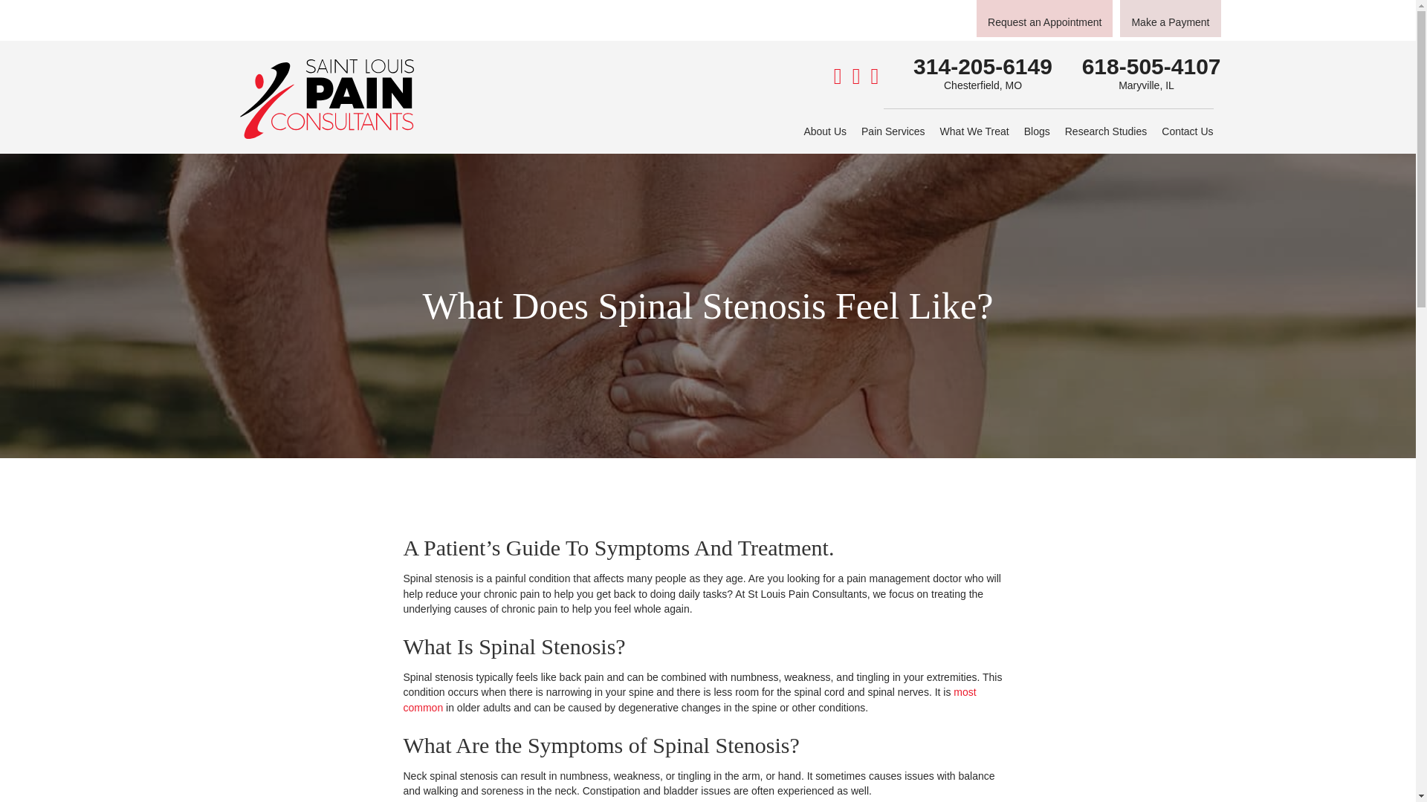 This screenshot has width=1427, height=802. What do you see at coordinates (983, 66) in the screenshot?
I see `314-205-6149` at bounding box center [983, 66].